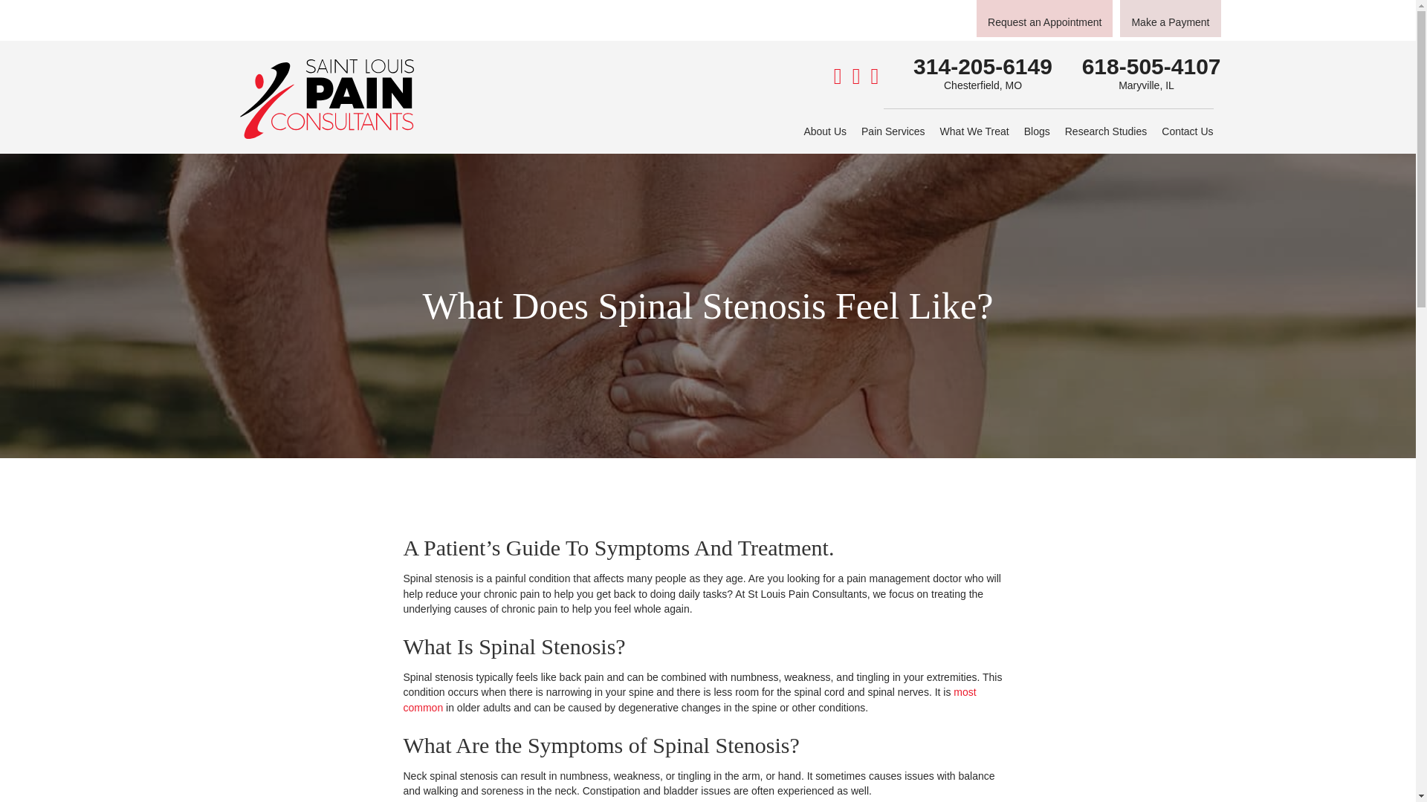 This screenshot has width=1427, height=802. What do you see at coordinates (983, 66) in the screenshot?
I see `314-205-6149` at bounding box center [983, 66].